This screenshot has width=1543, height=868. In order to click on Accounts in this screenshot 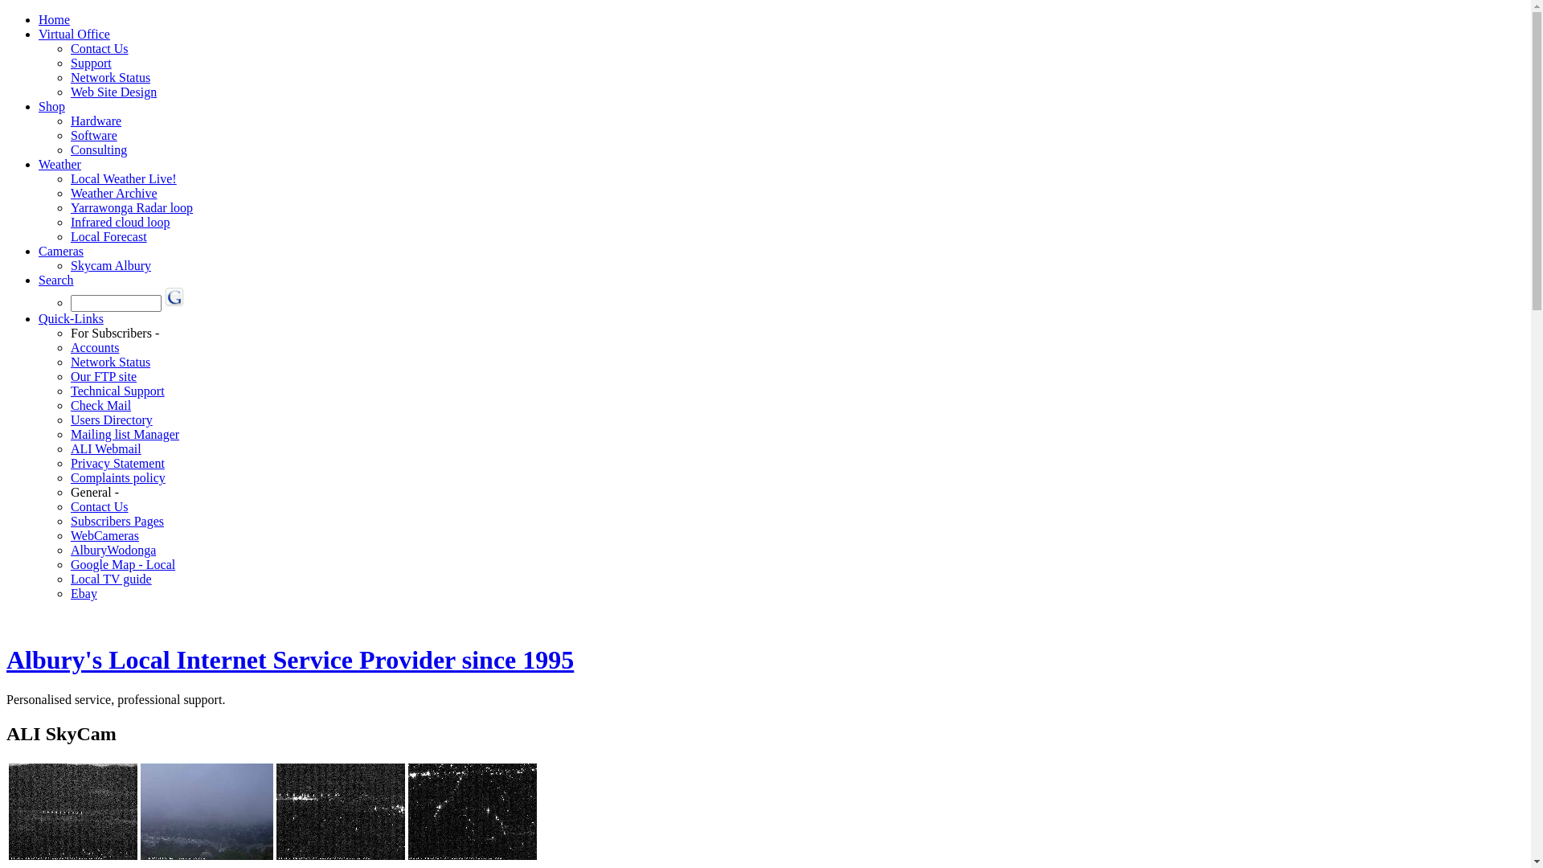, I will do `click(95, 347)`.